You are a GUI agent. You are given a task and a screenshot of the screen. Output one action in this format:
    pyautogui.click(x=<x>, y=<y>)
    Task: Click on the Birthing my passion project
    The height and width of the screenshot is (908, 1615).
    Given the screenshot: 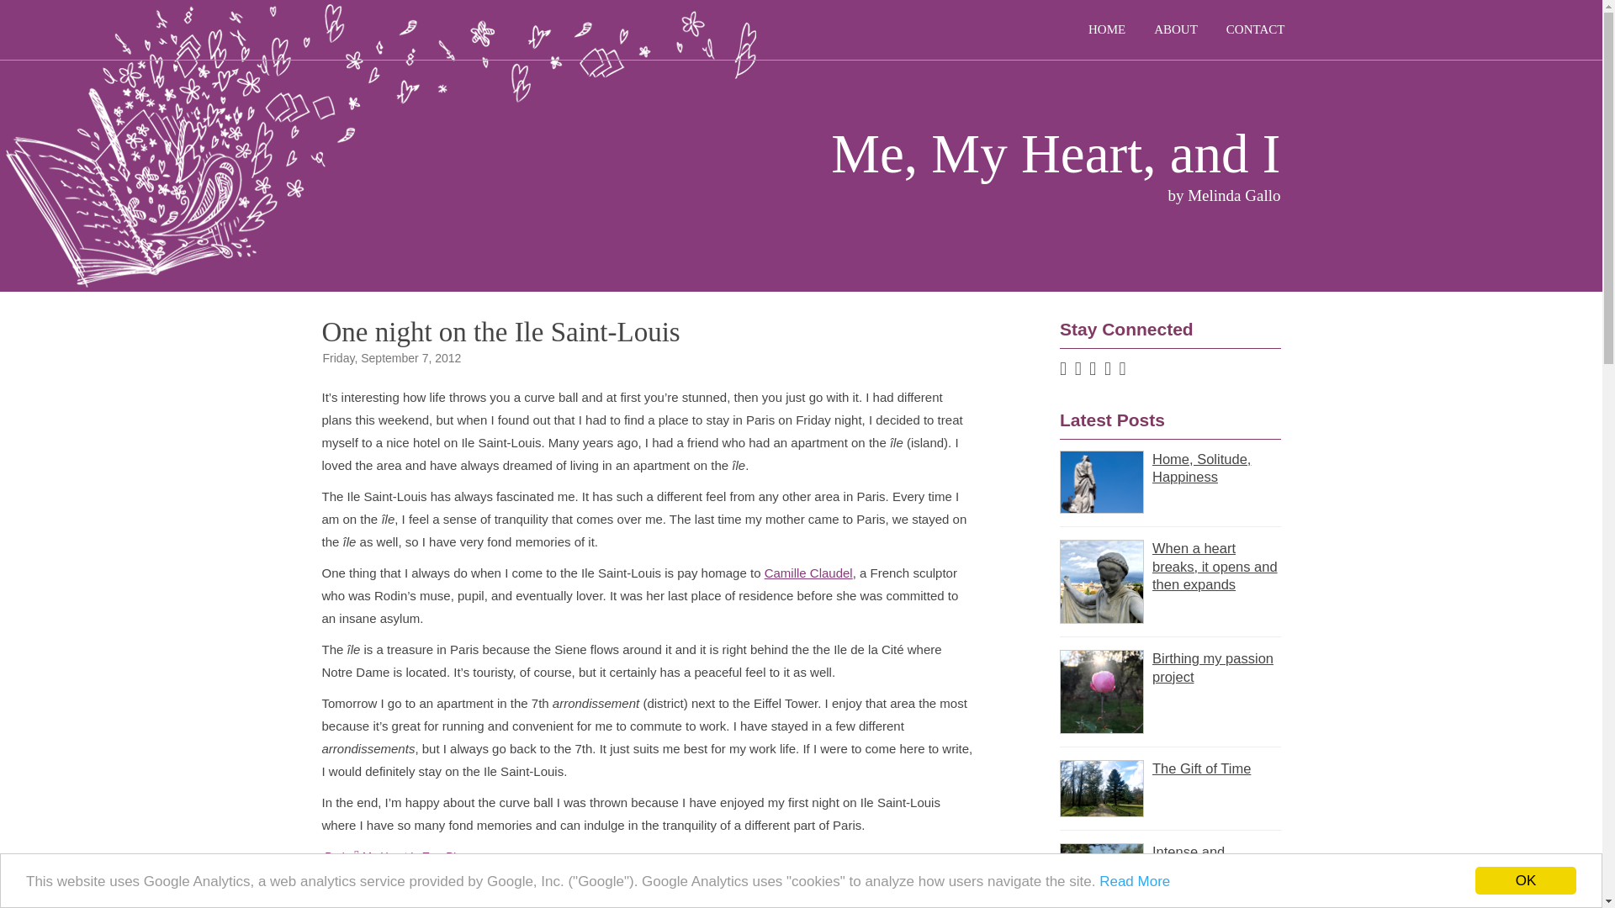 What is the action you would take?
    pyautogui.click(x=1169, y=668)
    